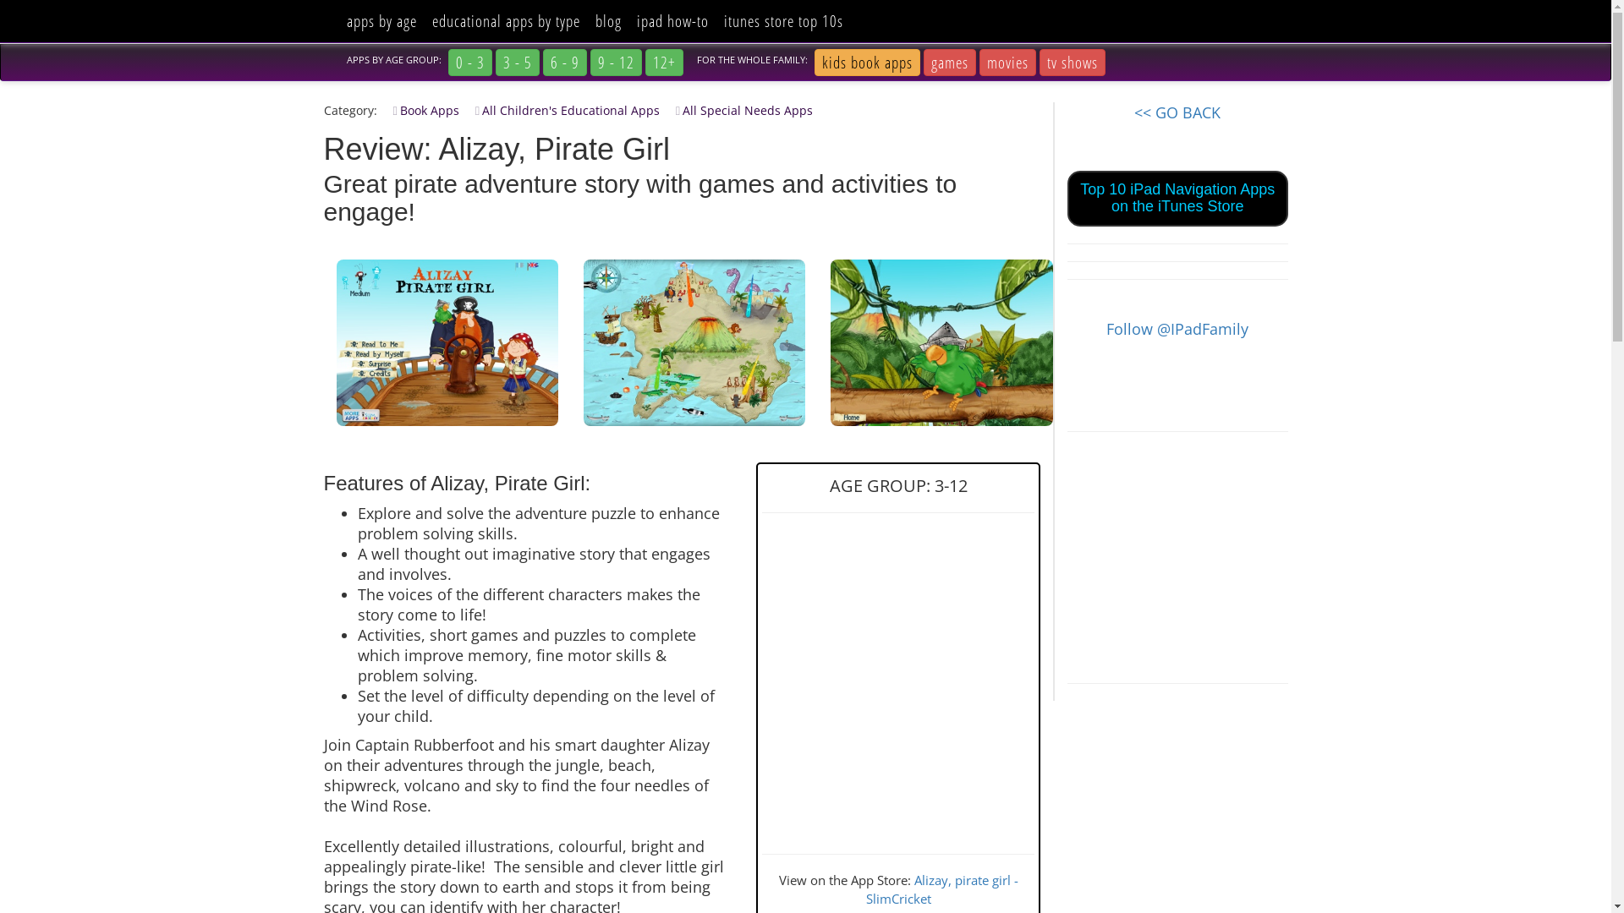 This screenshot has height=913, width=1624. I want to click on 3 - 5, so click(518, 63).